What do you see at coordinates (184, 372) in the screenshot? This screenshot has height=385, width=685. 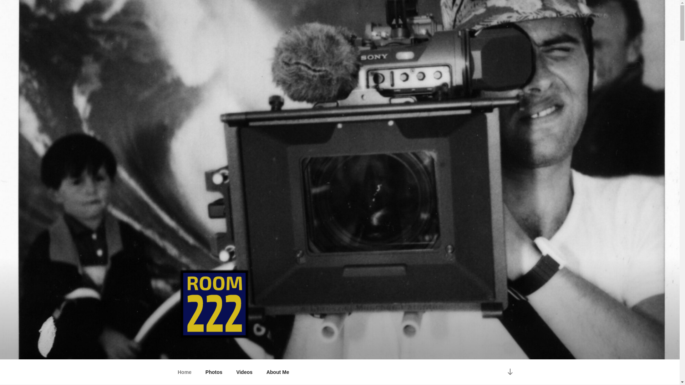 I see `Home` at bounding box center [184, 372].